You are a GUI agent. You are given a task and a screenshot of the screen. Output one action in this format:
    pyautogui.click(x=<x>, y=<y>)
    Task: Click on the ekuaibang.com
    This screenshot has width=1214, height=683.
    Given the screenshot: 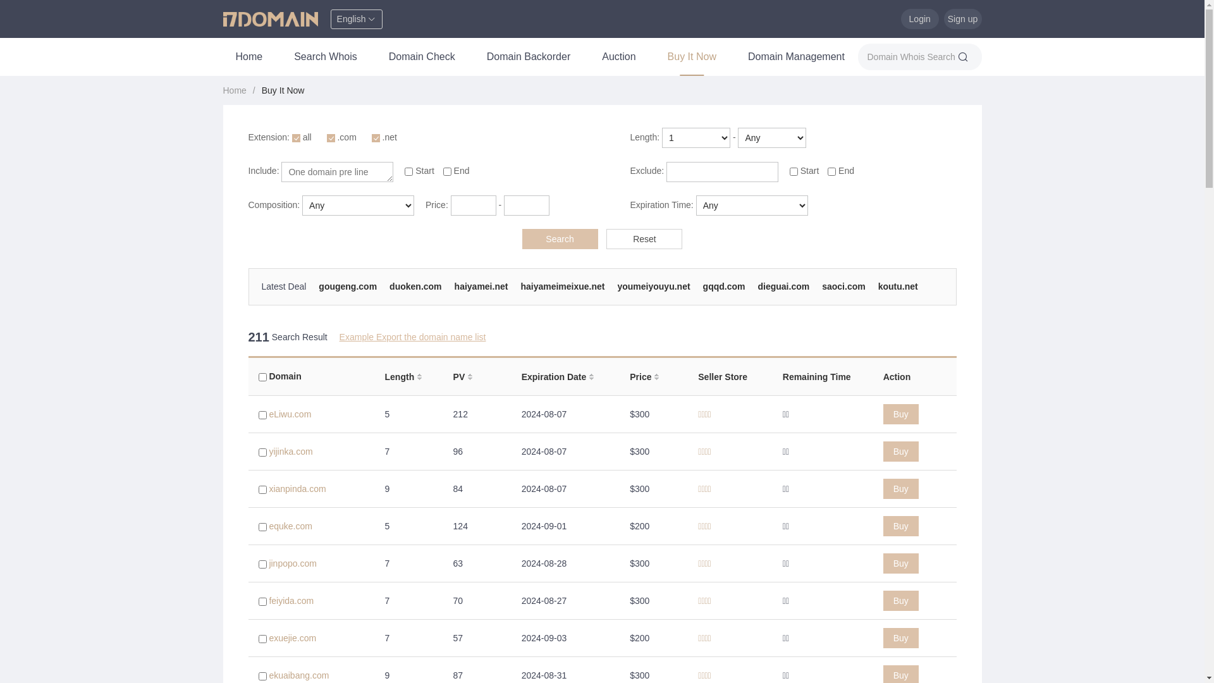 What is the action you would take?
    pyautogui.click(x=298, y=675)
    